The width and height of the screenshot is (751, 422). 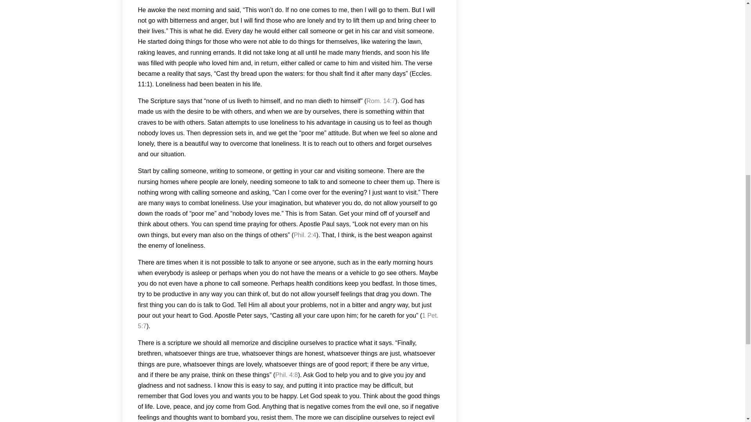 I want to click on Rom. 14:7, so click(x=381, y=101).